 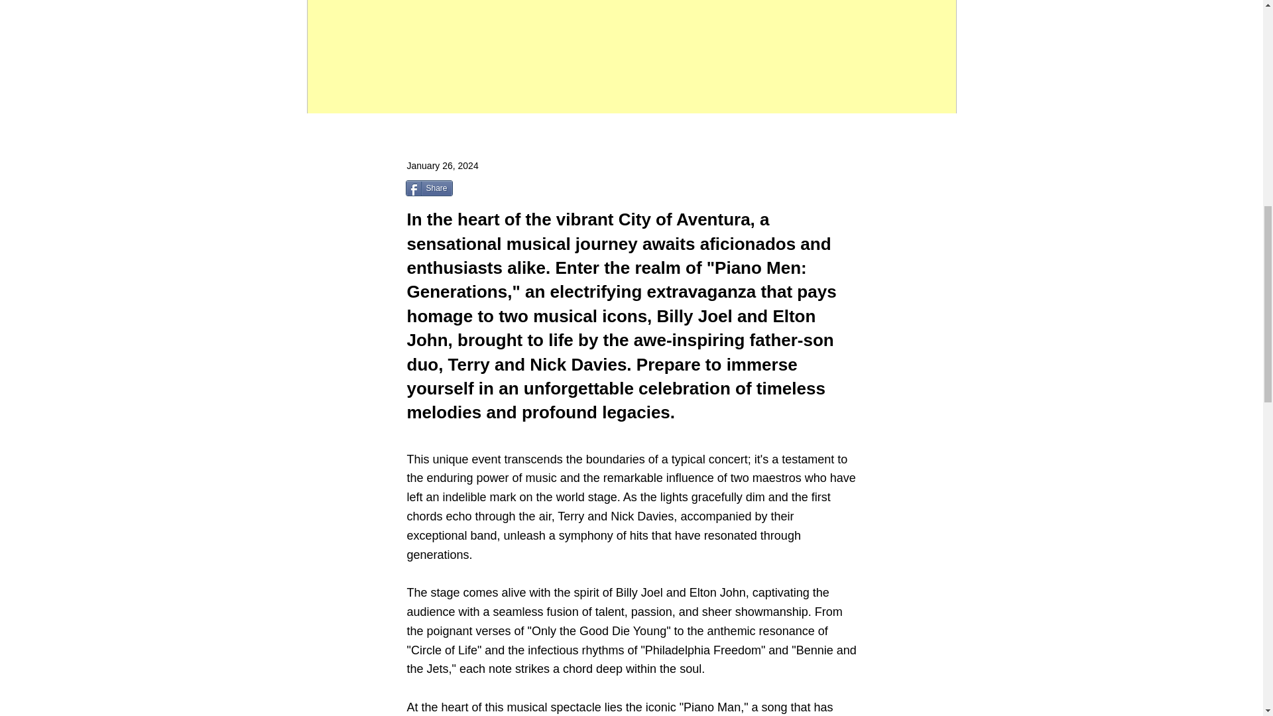 I want to click on Twitter Tweet, so click(x=487, y=190).